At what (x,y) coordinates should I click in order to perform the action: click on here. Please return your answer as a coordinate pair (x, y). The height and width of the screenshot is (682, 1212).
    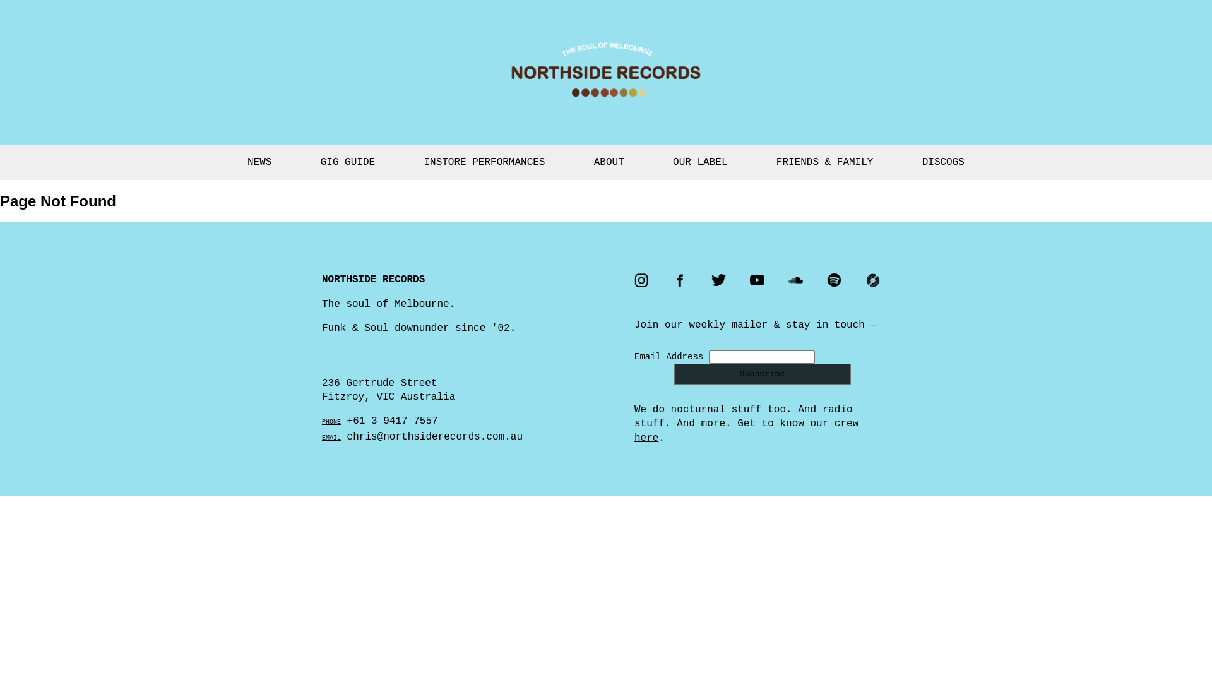
    Looking at the image, I should click on (646, 438).